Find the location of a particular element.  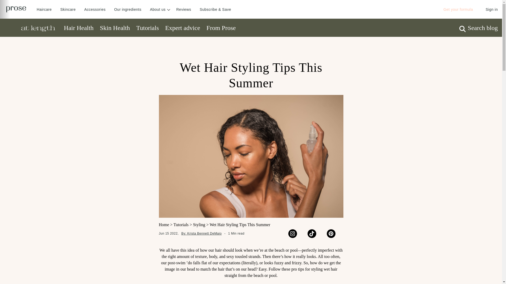

Sign in is located at coordinates (492, 9).